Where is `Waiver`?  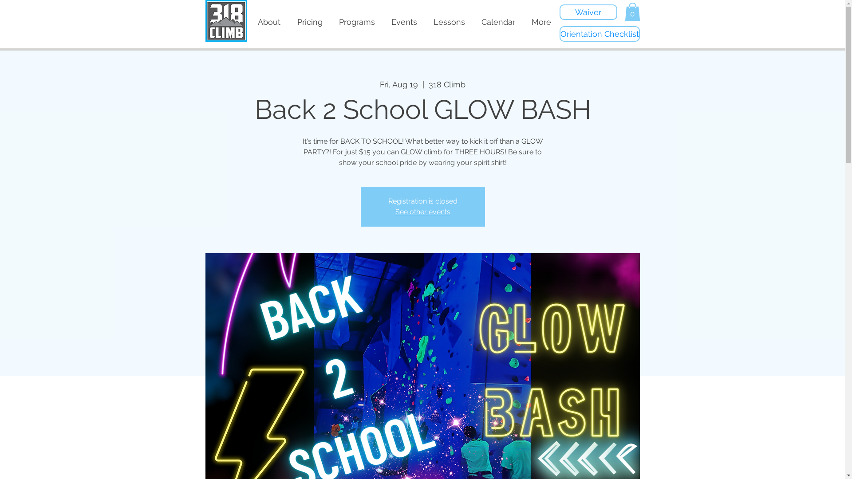
Waiver is located at coordinates (588, 12).